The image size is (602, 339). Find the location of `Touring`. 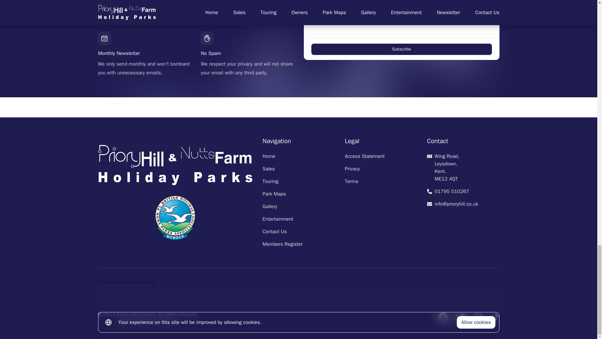

Touring is located at coordinates (270, 181).